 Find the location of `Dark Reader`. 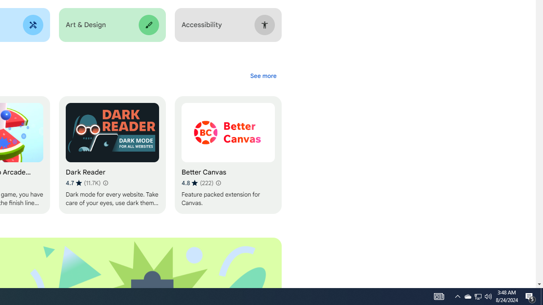

Dark Reader is located at coordinates (112, 155).